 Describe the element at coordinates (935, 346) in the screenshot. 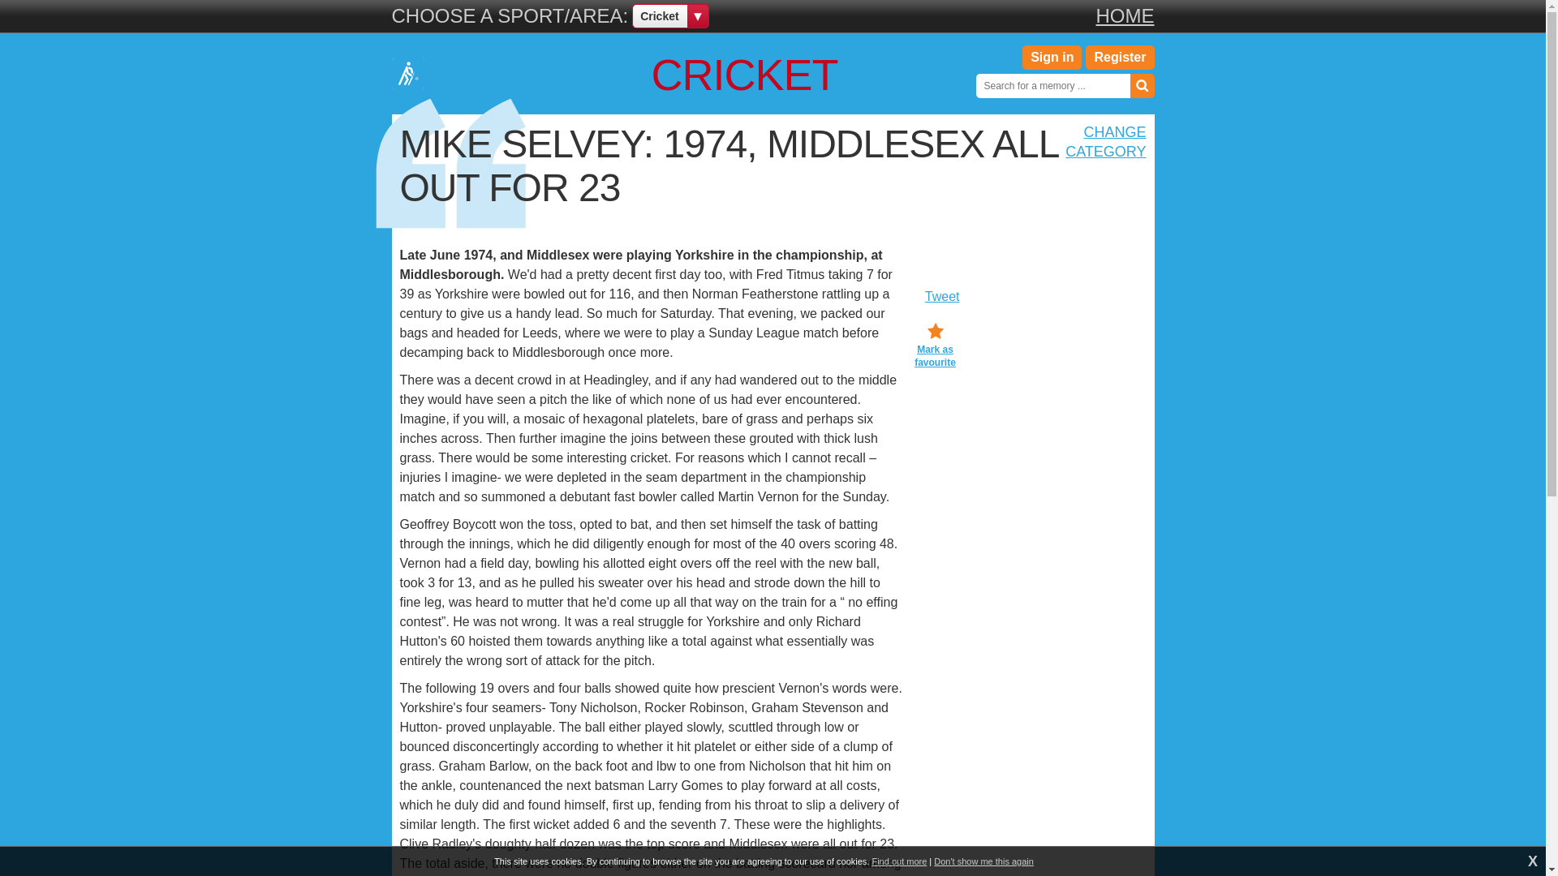

I see `Mark as favourite` at that location.